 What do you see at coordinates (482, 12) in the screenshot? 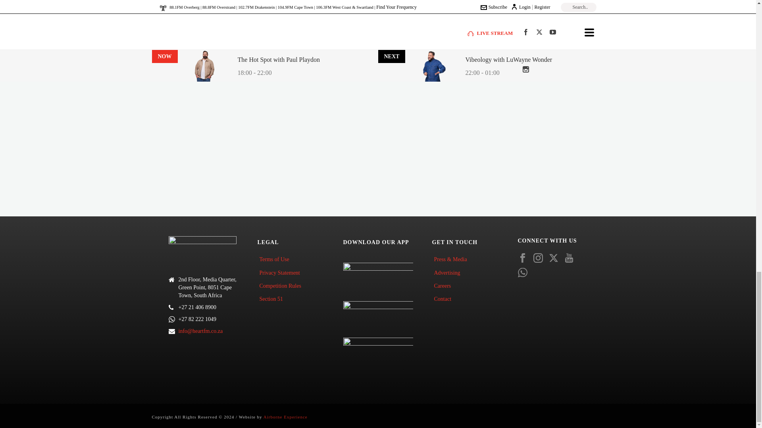
I see `Alleged killer arrested` at bounding box center [482, 12].